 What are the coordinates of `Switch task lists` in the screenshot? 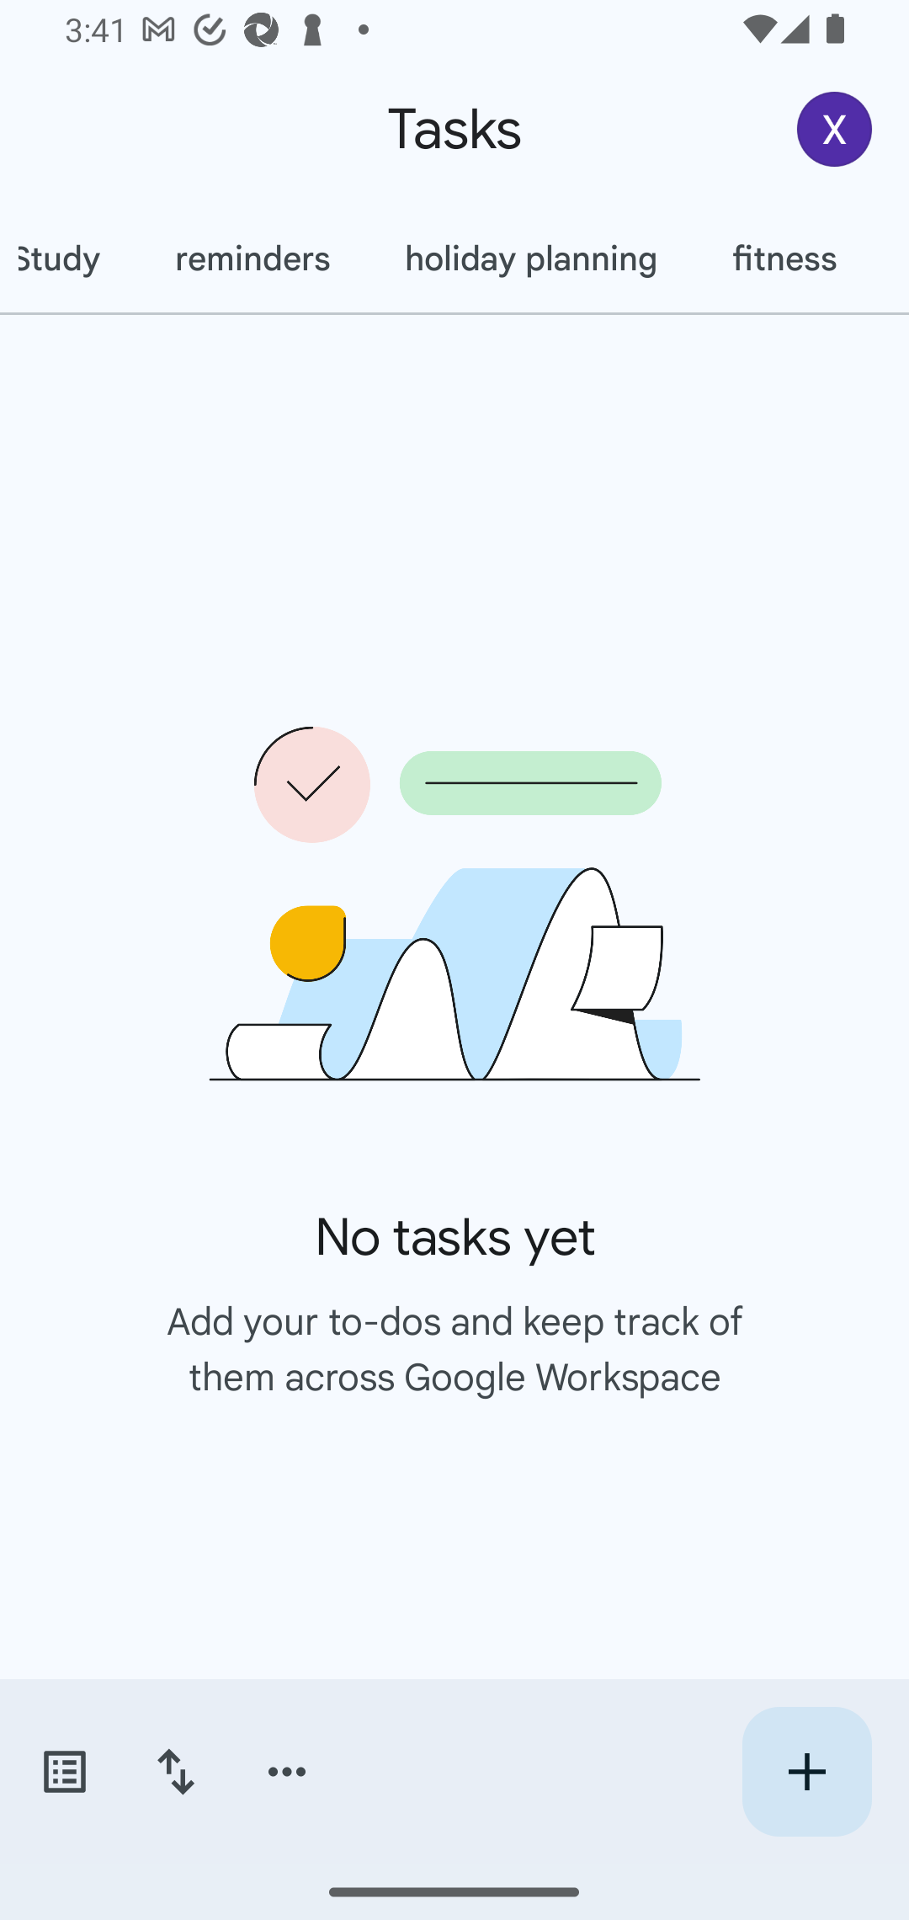 It's located at (64, 1772).